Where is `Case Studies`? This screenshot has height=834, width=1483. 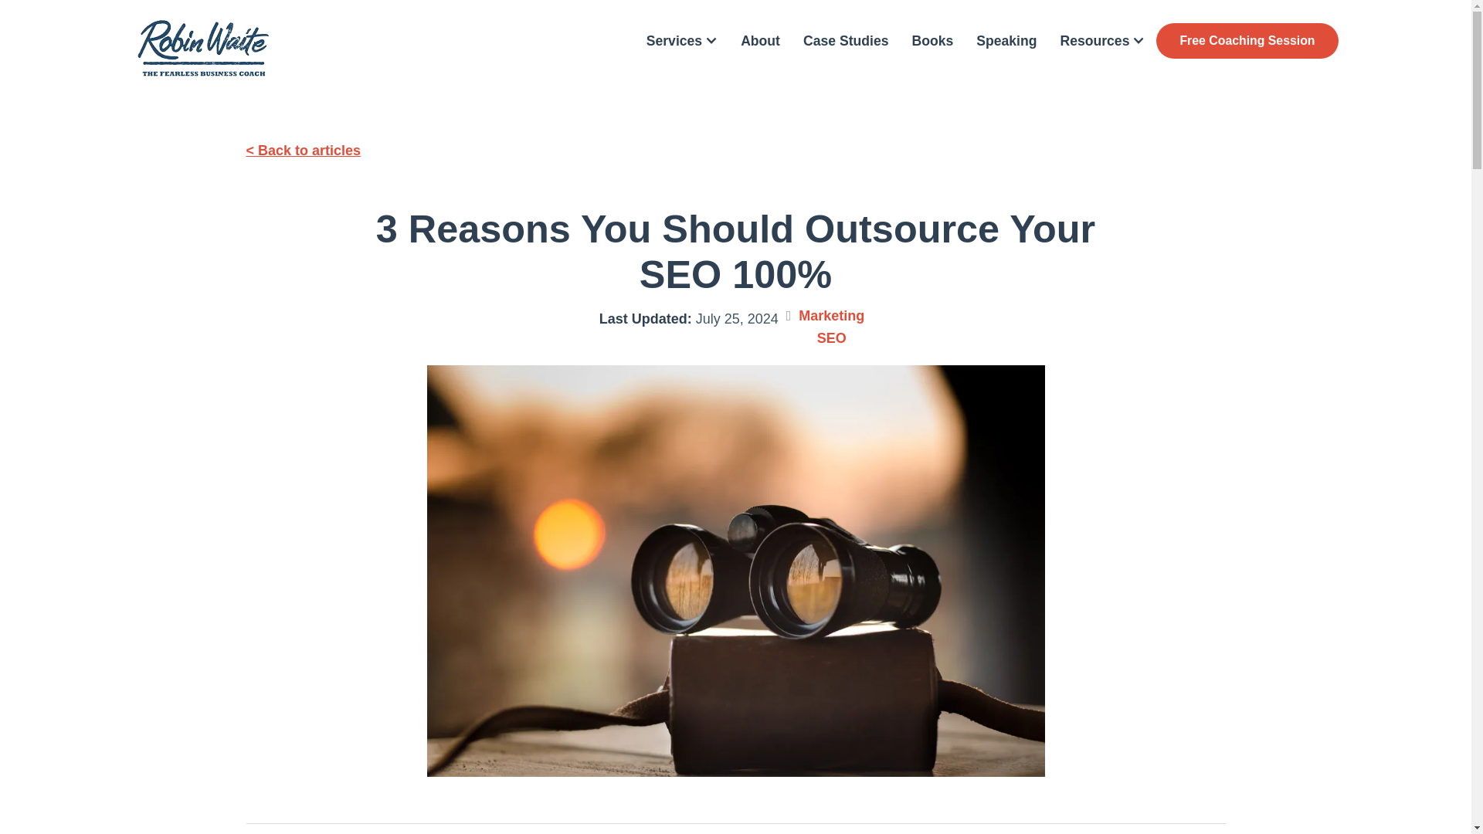
Case Studies is located at coordinates (846, 40).